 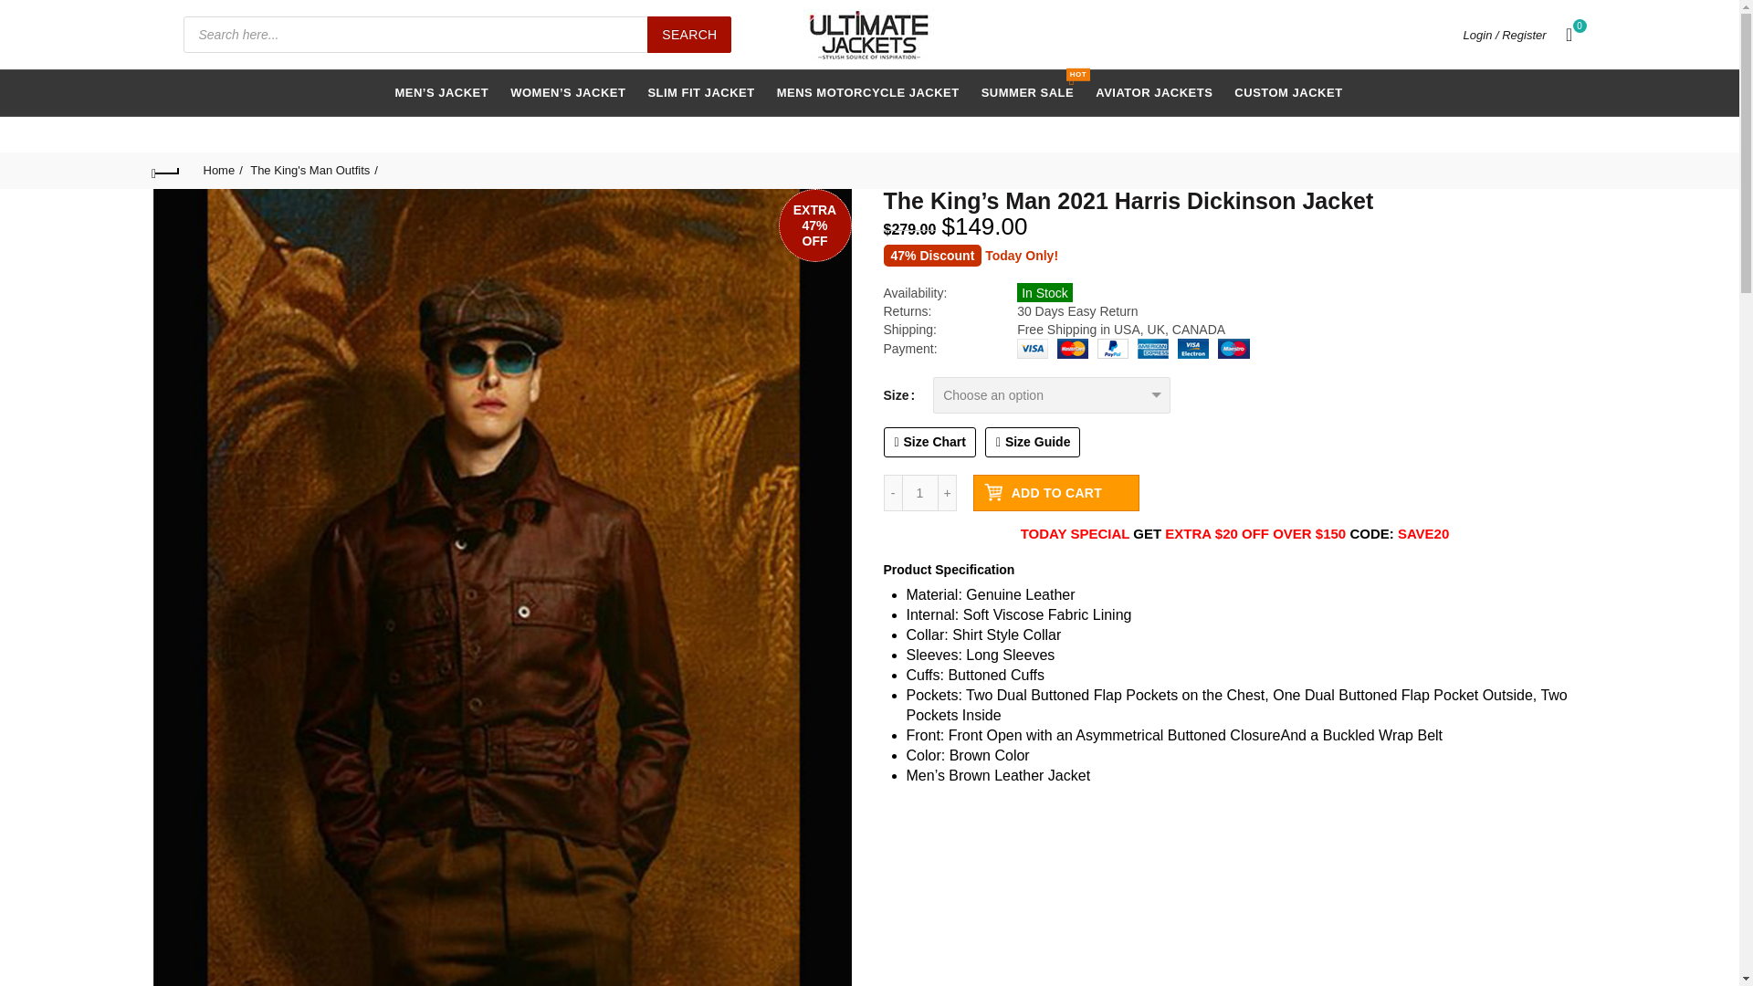 What do you see at coordinates (1153, 93) in the screenshot?
I see `Qty` at bounding box center [1153, 93].